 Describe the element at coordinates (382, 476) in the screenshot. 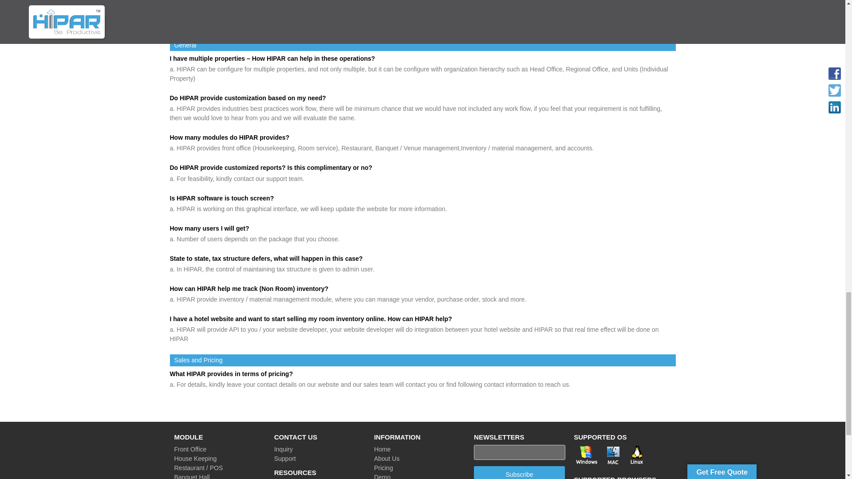

I see `Demo` at that location.